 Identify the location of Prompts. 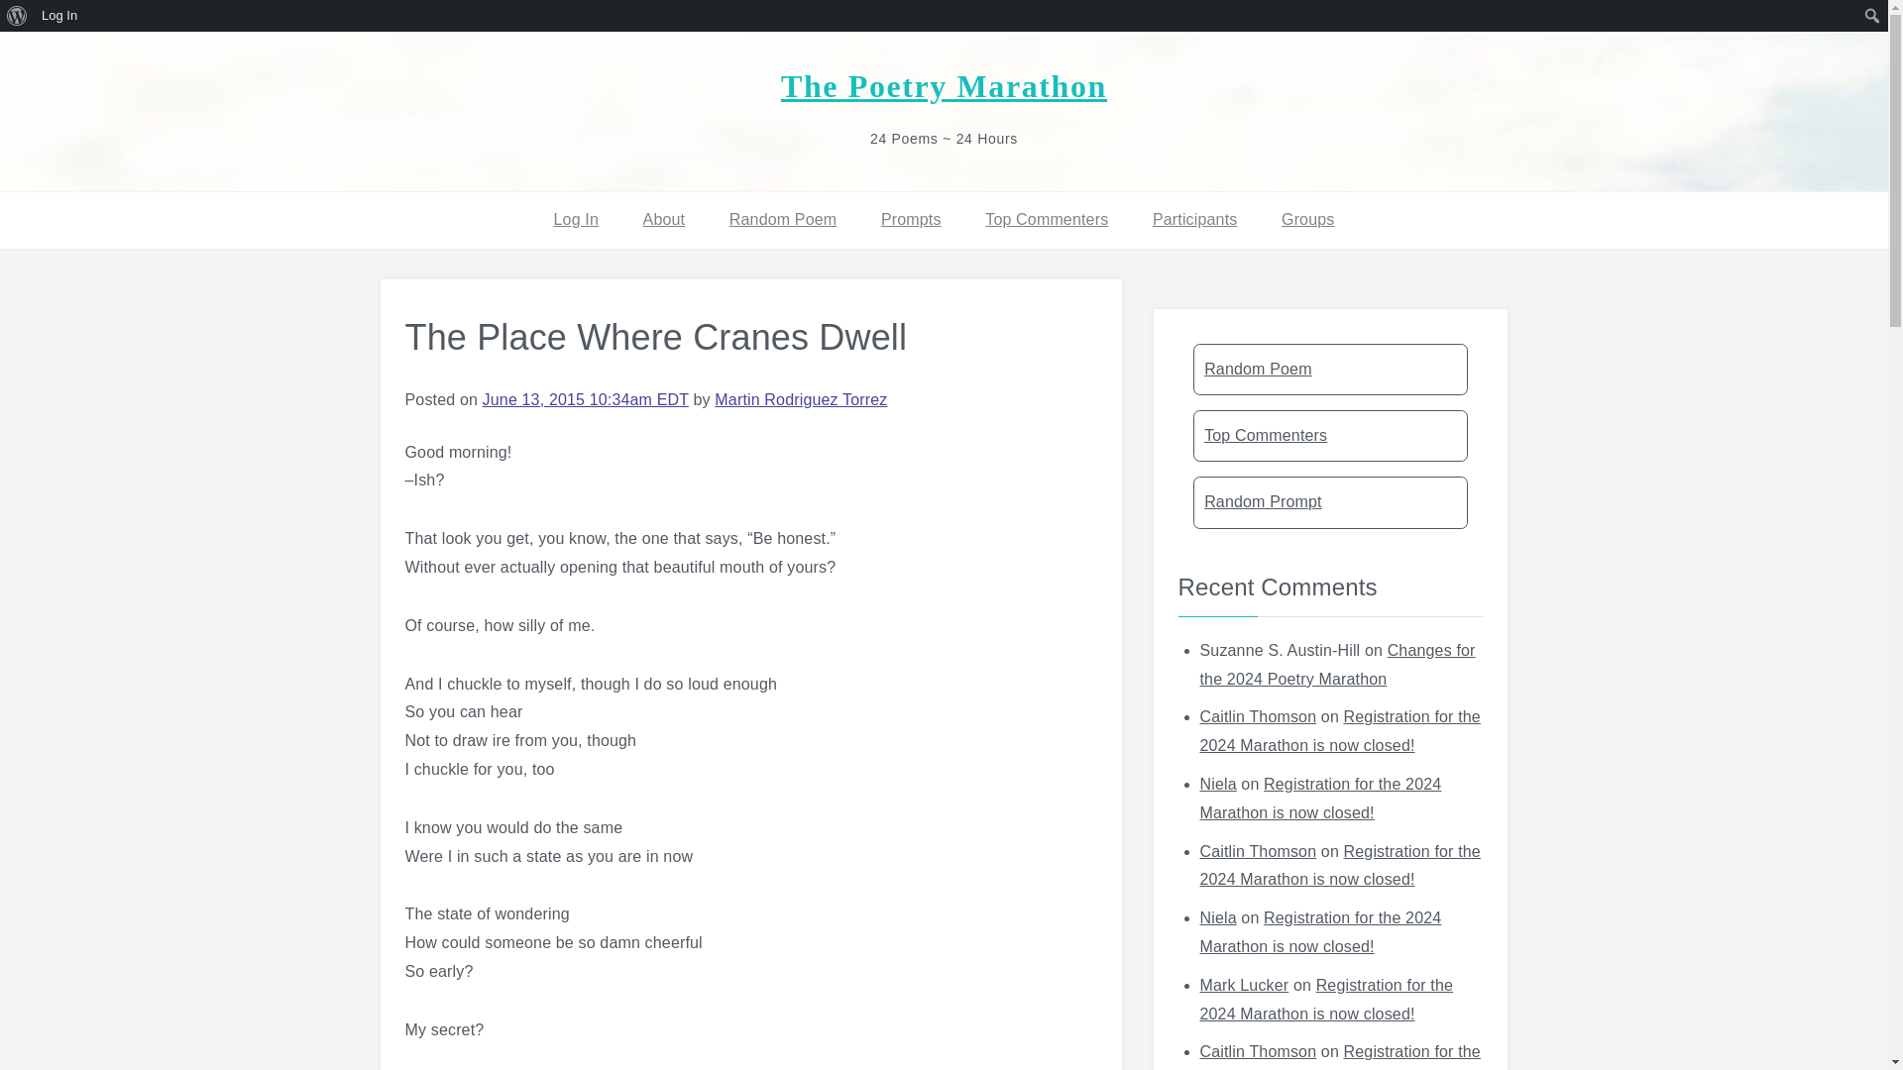
(911, 220).